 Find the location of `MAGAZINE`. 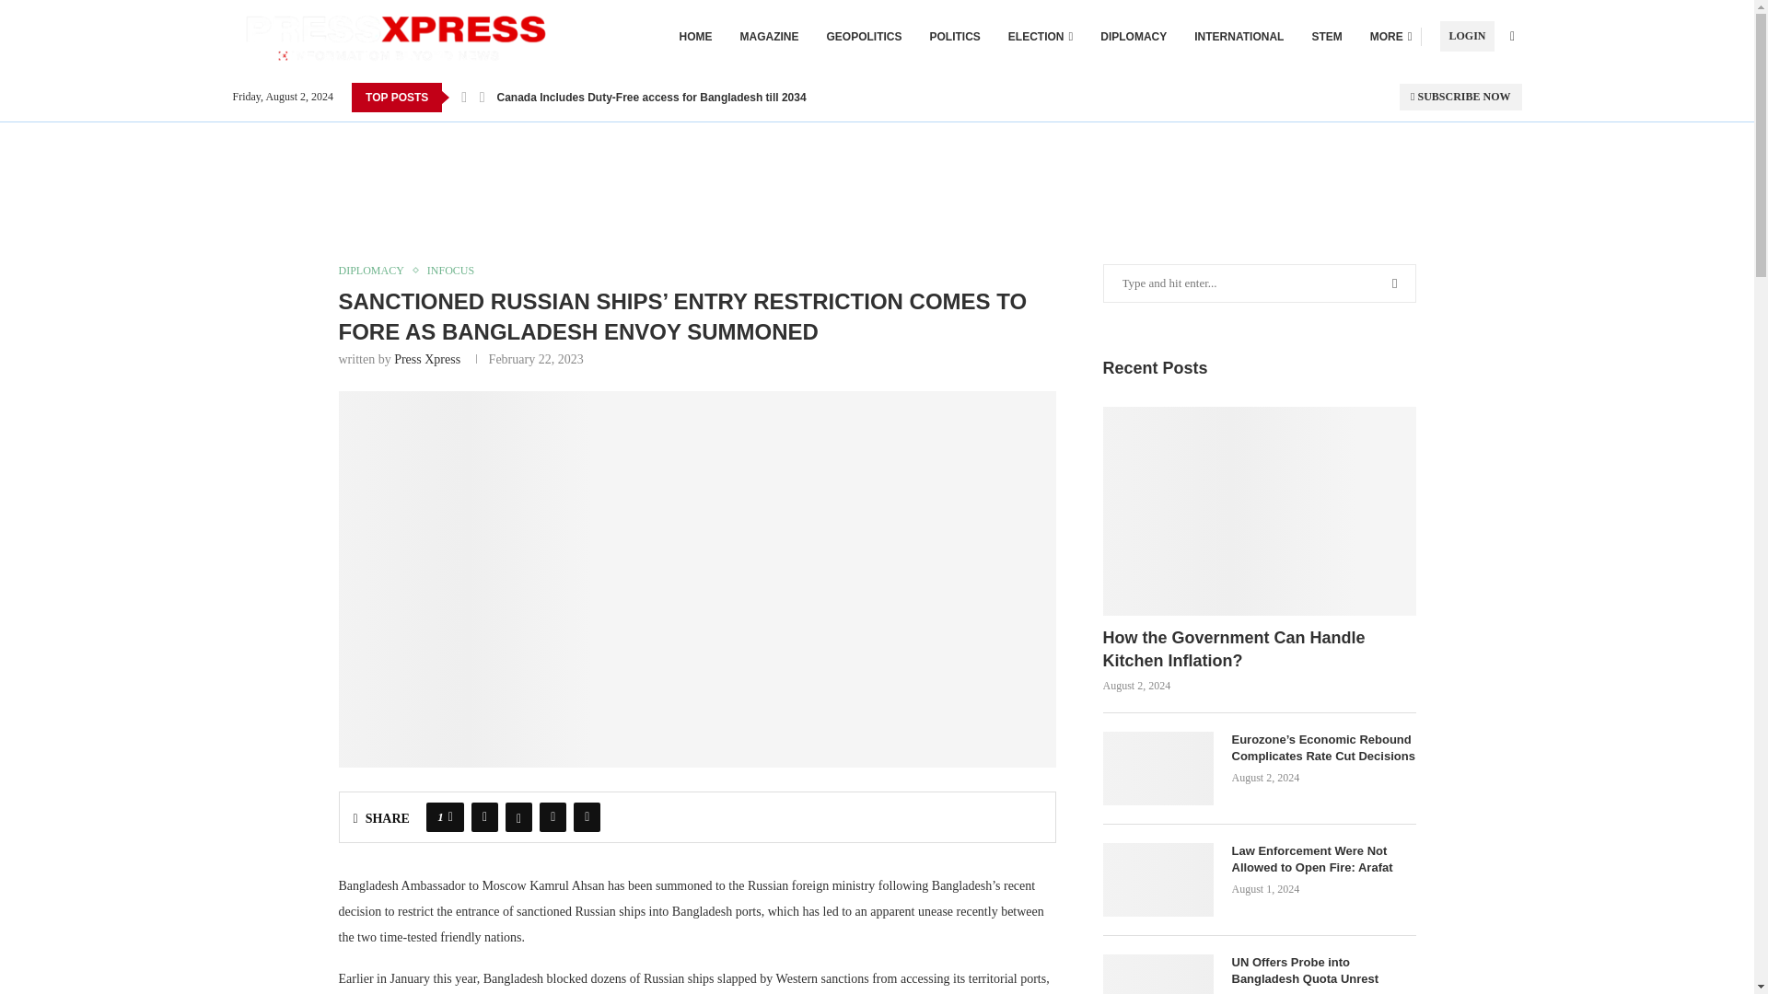

MAGAZINE is located at coordinates (770, 37).